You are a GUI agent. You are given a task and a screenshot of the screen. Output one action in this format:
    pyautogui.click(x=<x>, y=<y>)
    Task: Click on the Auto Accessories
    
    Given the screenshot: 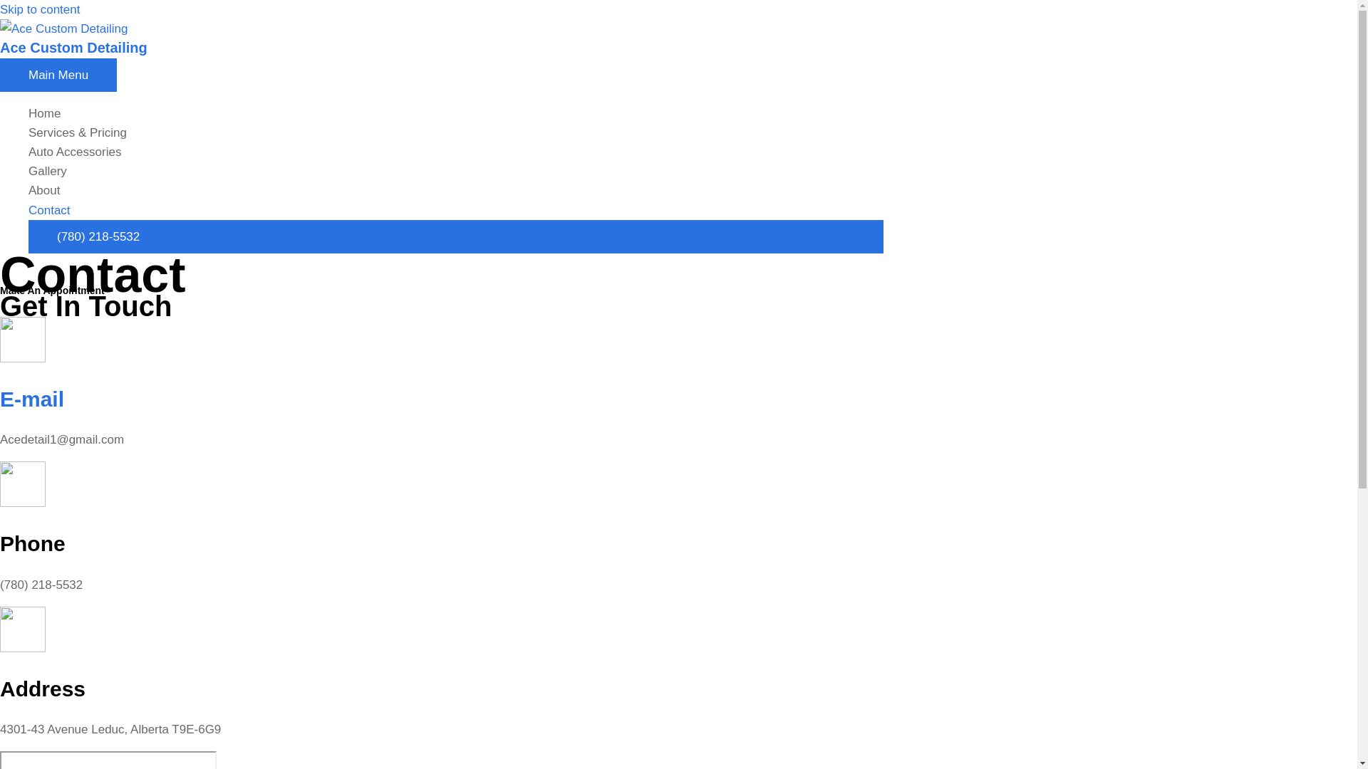 What is the action you would take?
    pyautogui.click(x=456, y=152)
    